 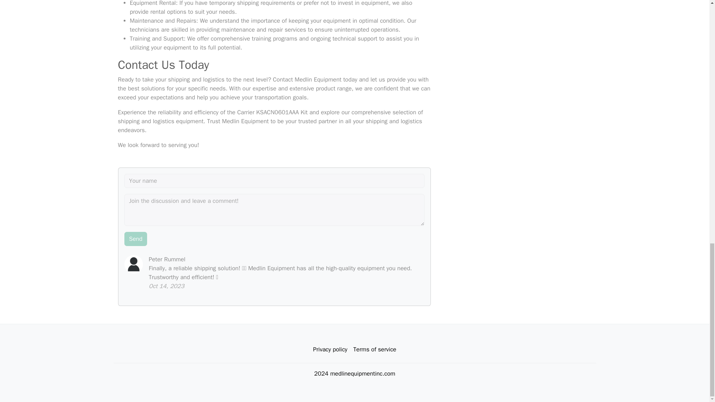 What do you see at coordinates (136, 239) in the screenshot?
I see `Send` at bounding box center [136, 239].